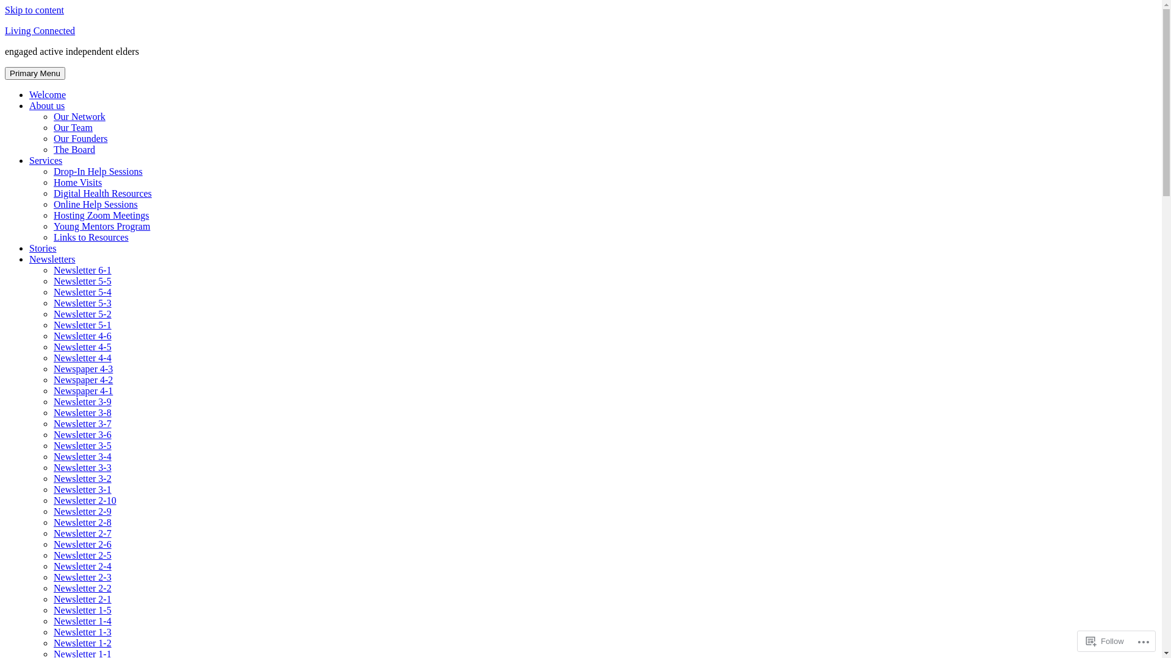 The height and width of the screenshot is (658, 1171). Describe the element at coordinates (78, 183) in the screenshot. I see `Home Visits` at that location.